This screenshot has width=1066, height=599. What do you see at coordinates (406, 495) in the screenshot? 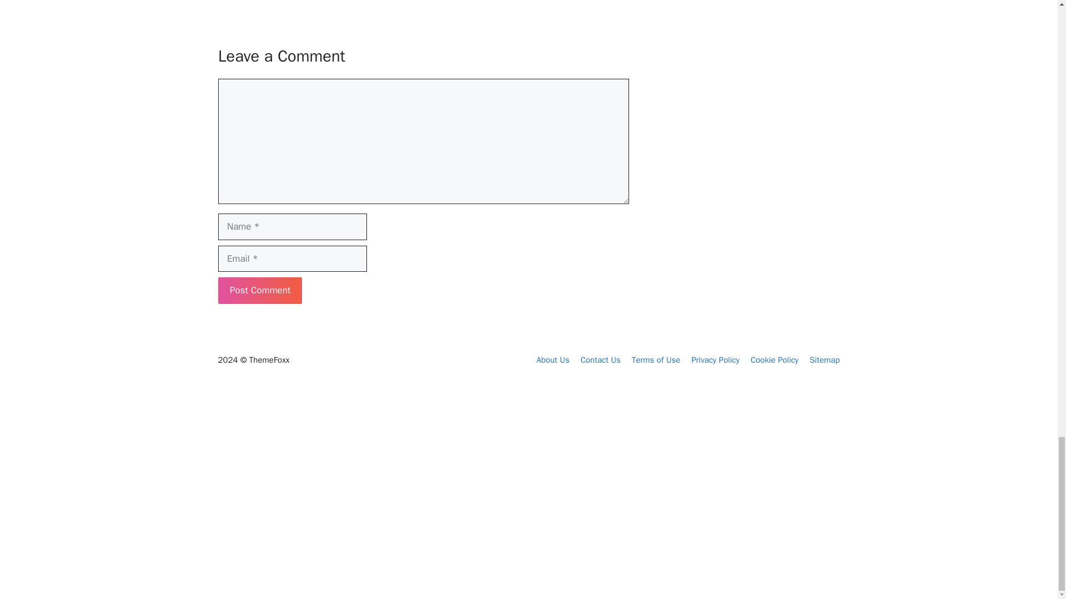
I see `Download iOS 11.2 Stock Wallpapers` at bounding box center [406, 495].